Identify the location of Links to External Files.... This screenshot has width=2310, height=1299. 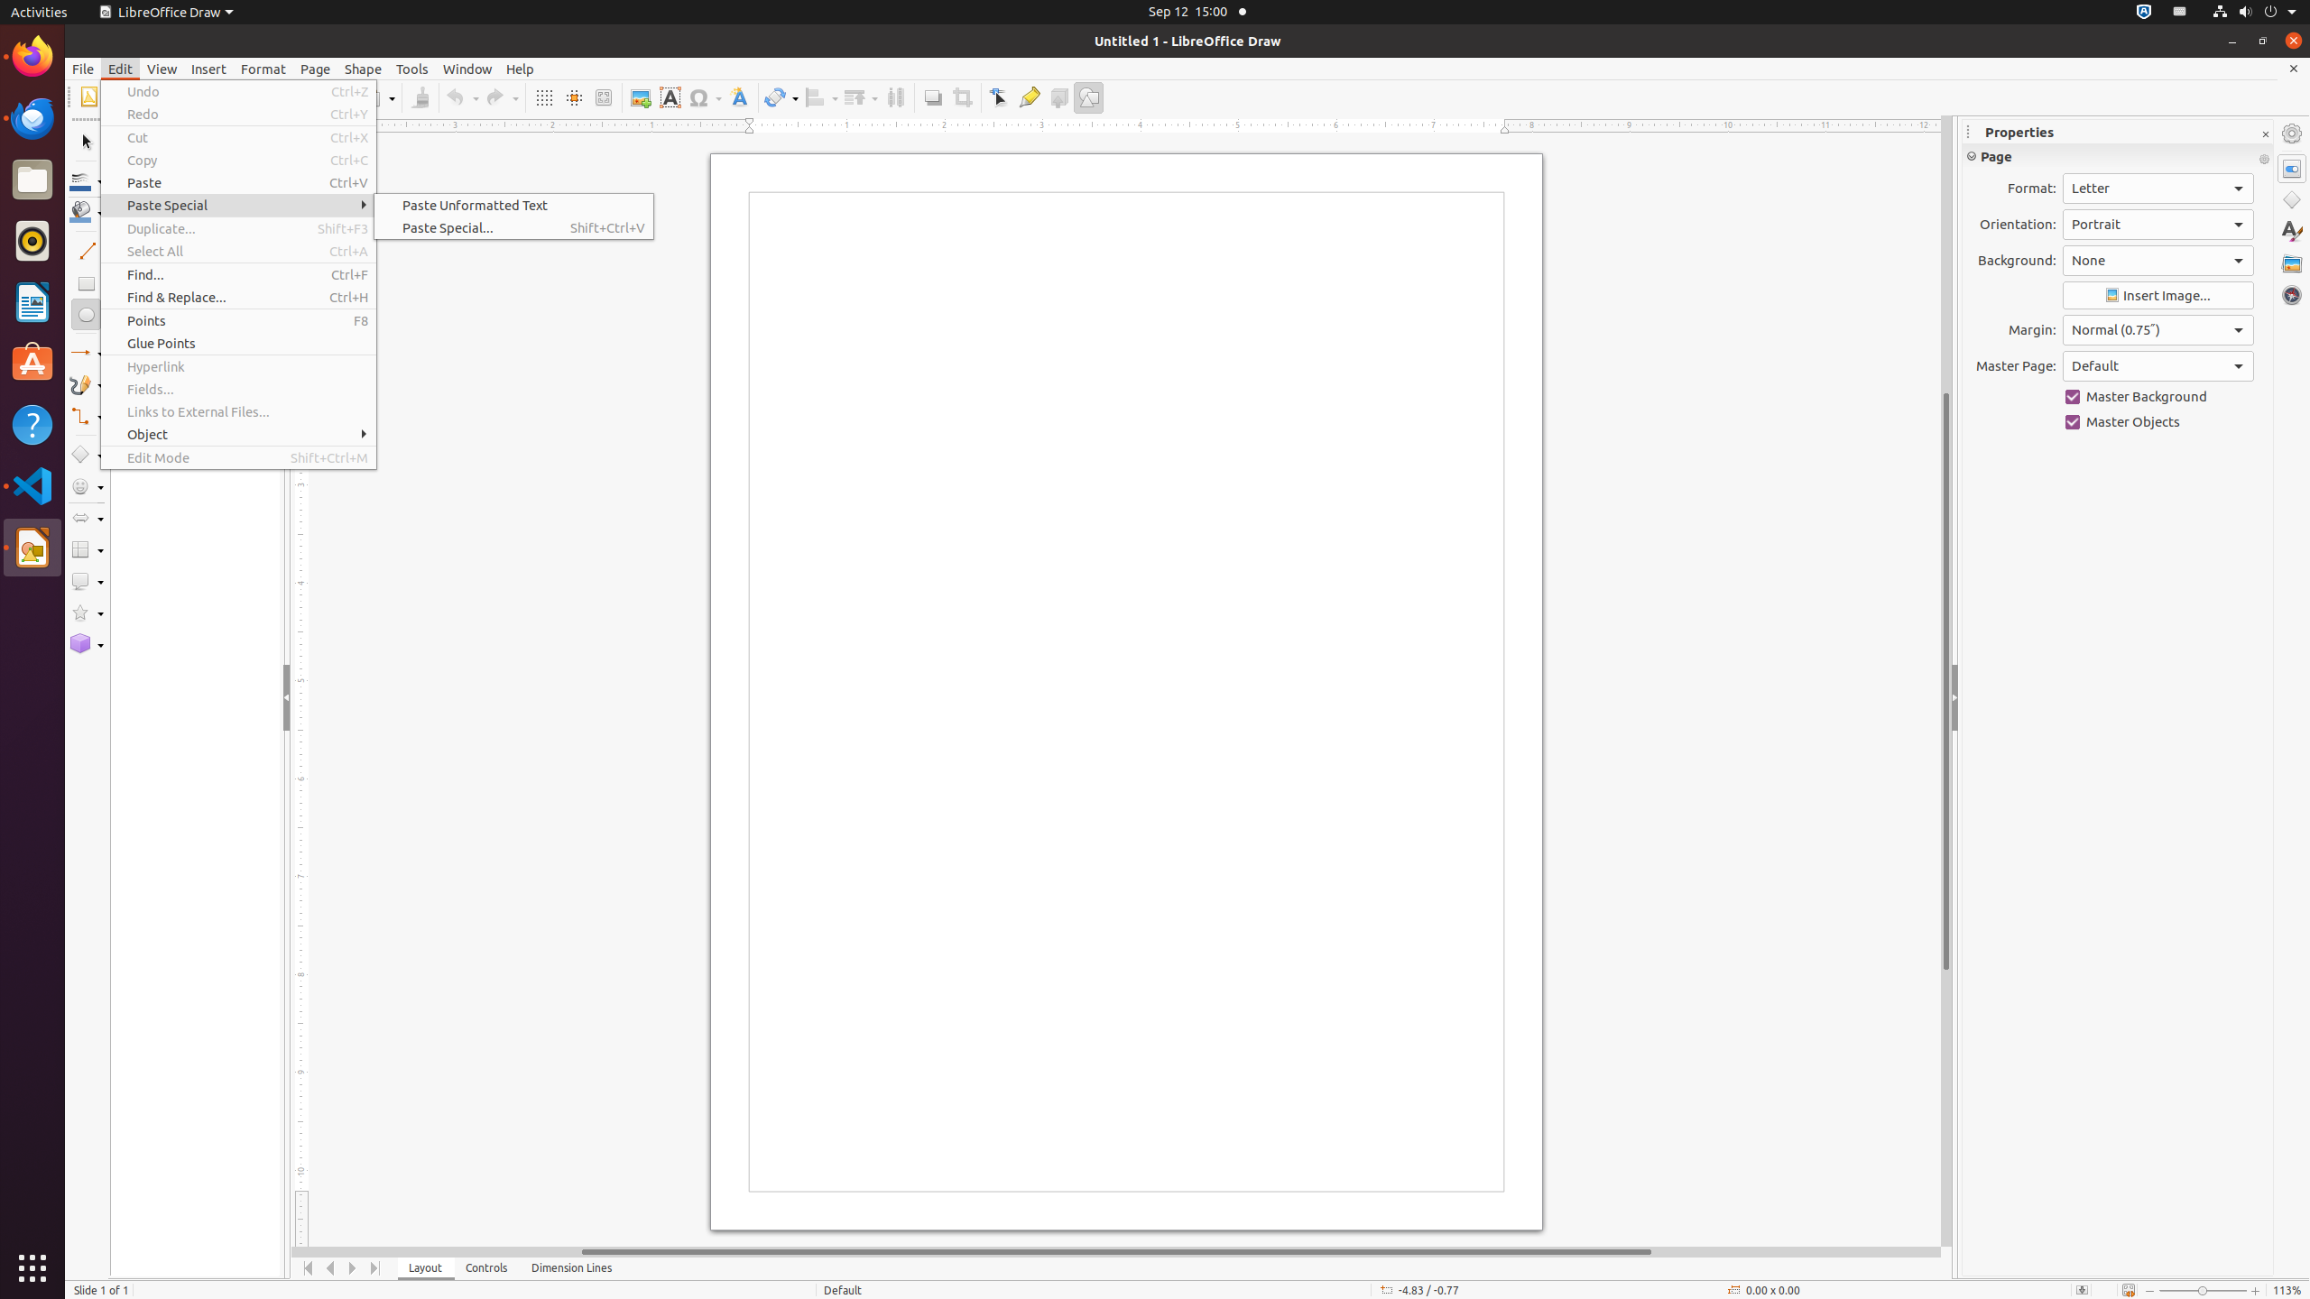
(238, 411).